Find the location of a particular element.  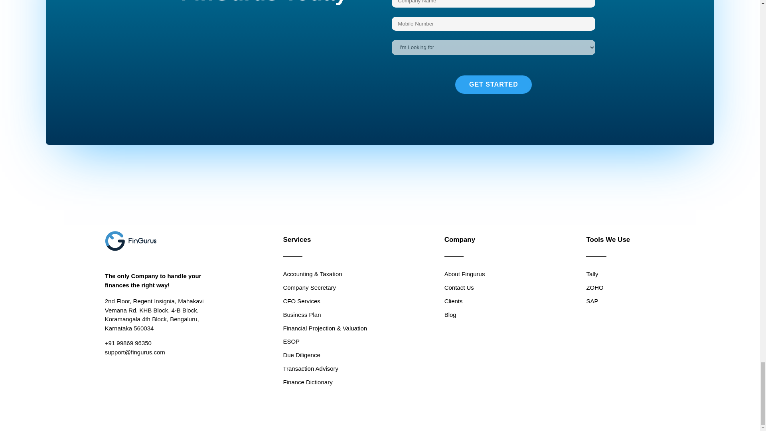

FinGuru-Logo is located at coordinates (131, 241).